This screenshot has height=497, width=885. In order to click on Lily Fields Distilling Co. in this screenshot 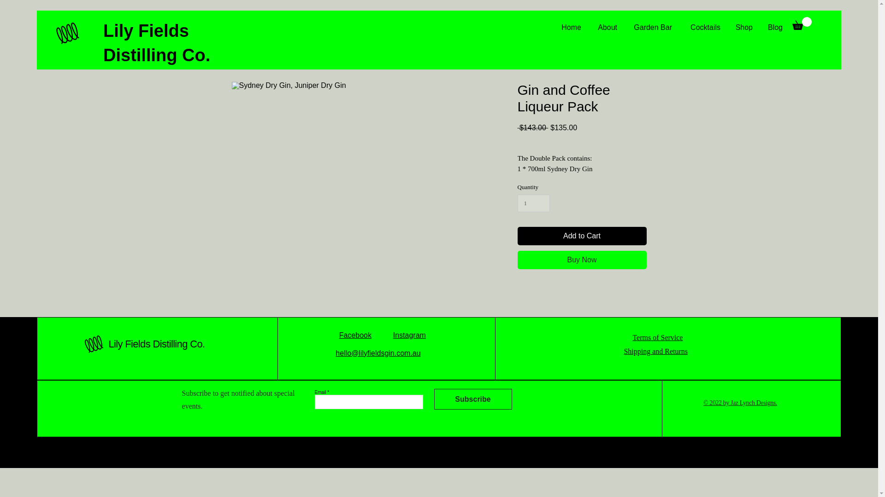, I will do `click(156, 344)`.